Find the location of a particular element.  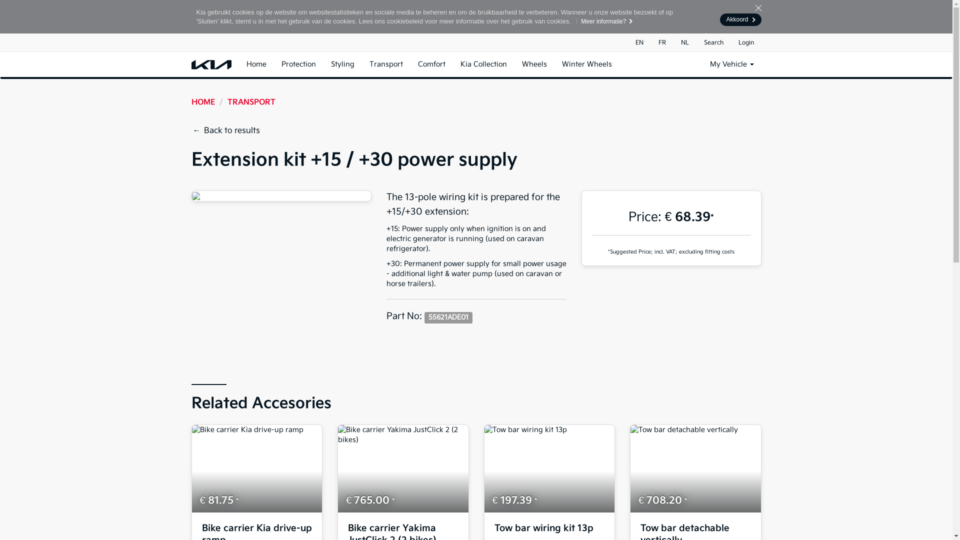

EN is located at coordinates (639, 43).